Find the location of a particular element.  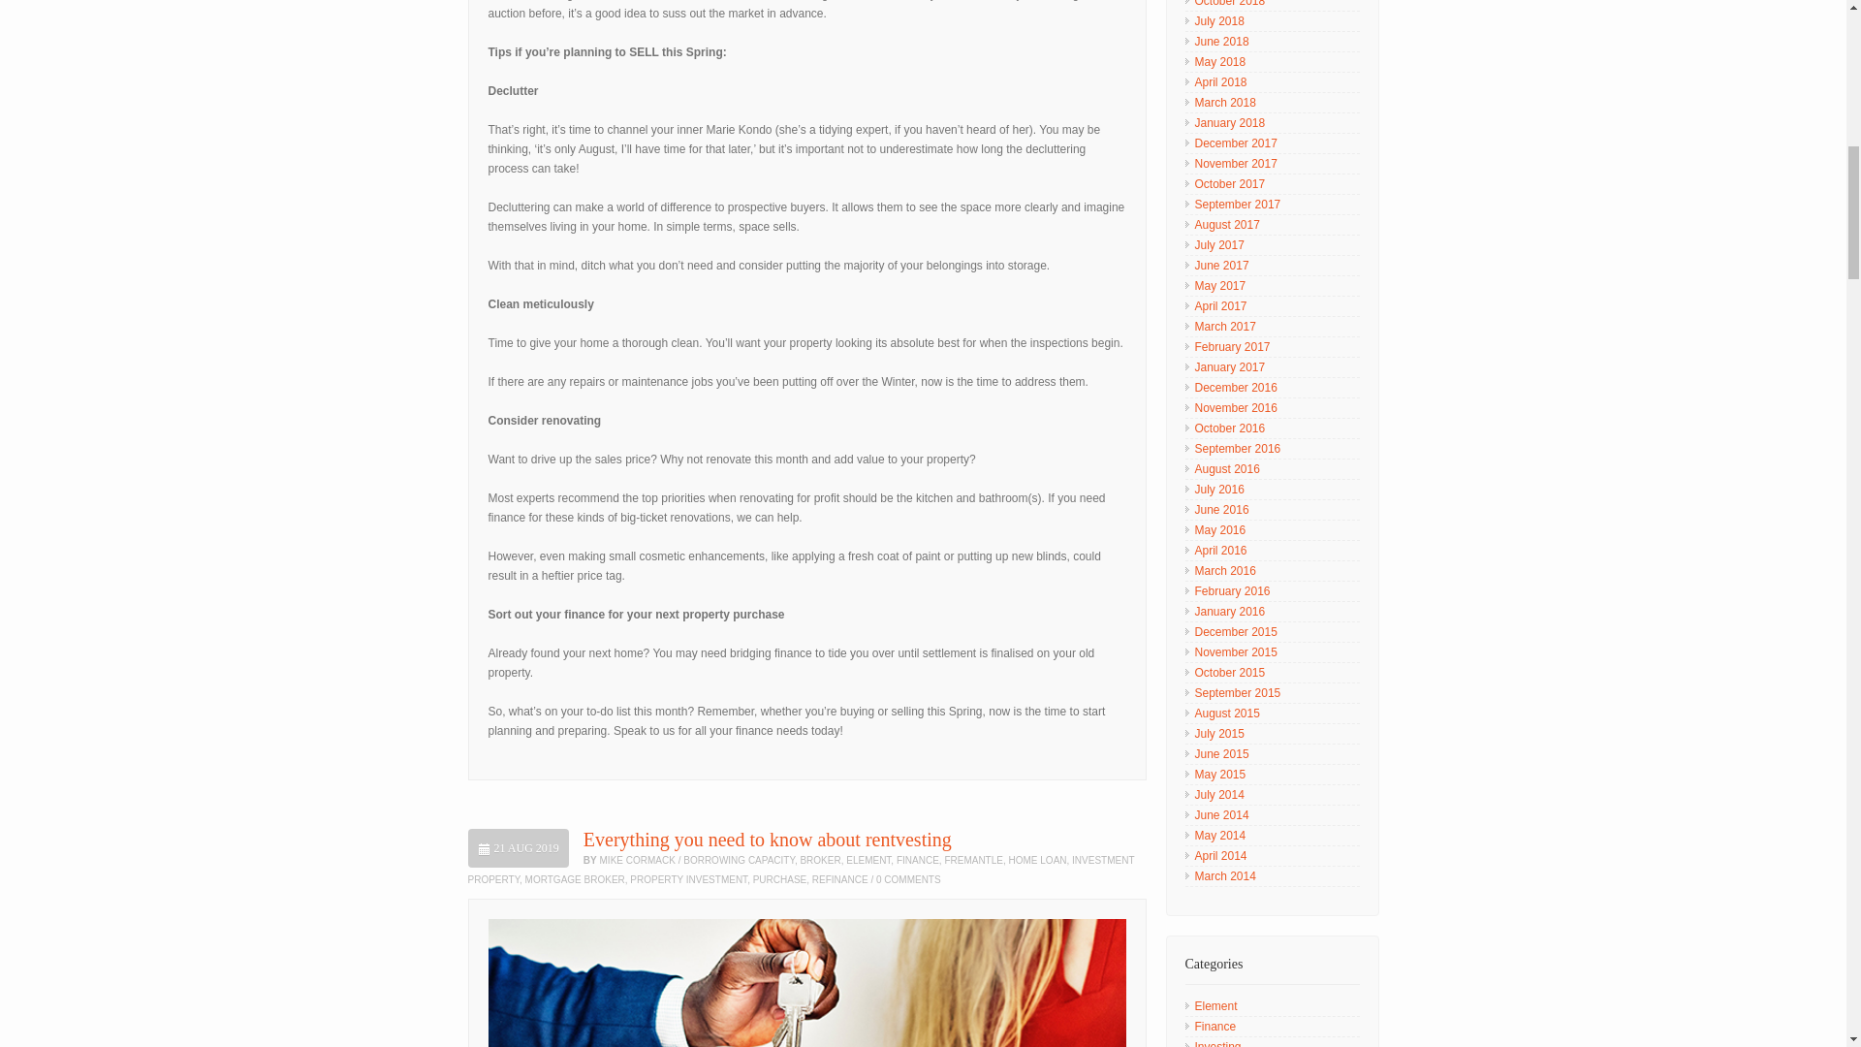

MIKE CORMACK is located at coordinates (637, 861).